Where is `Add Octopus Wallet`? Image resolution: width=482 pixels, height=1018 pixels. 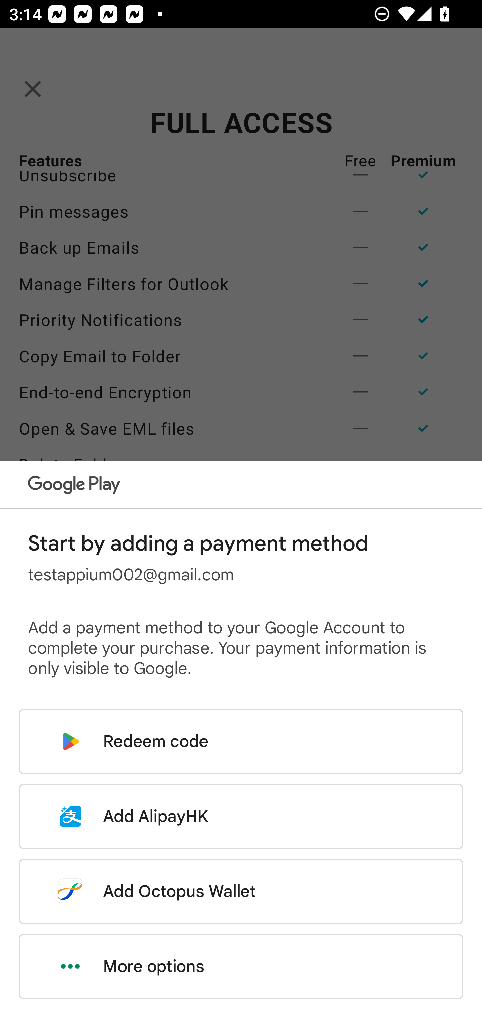 Add Octopus Wallet is located at coordinates (241, 891).